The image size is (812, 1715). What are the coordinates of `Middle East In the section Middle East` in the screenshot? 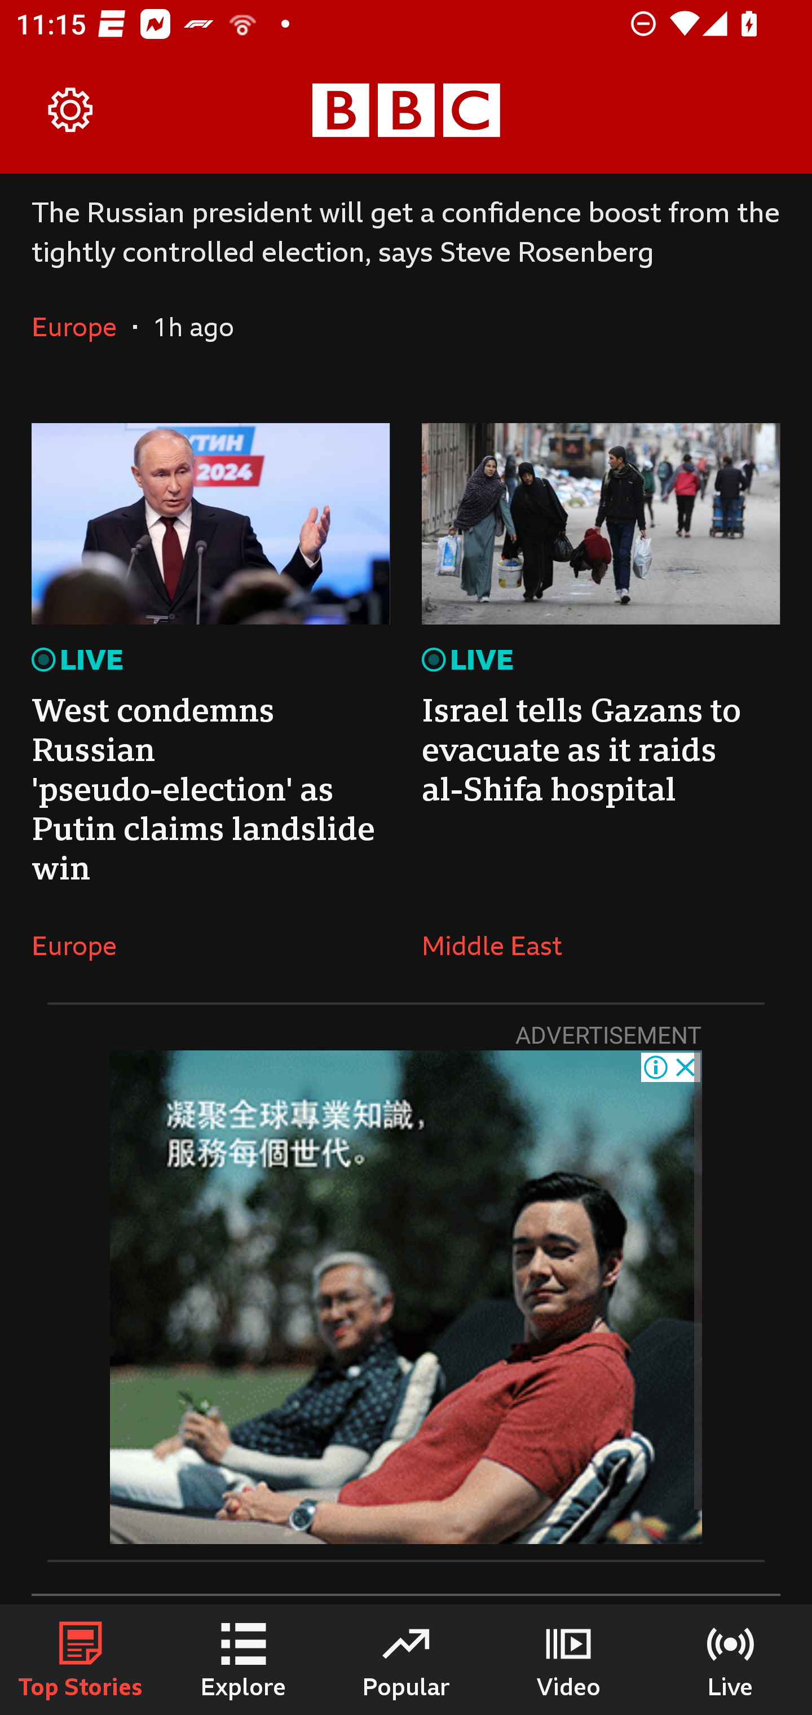 It's located at (500, 946).